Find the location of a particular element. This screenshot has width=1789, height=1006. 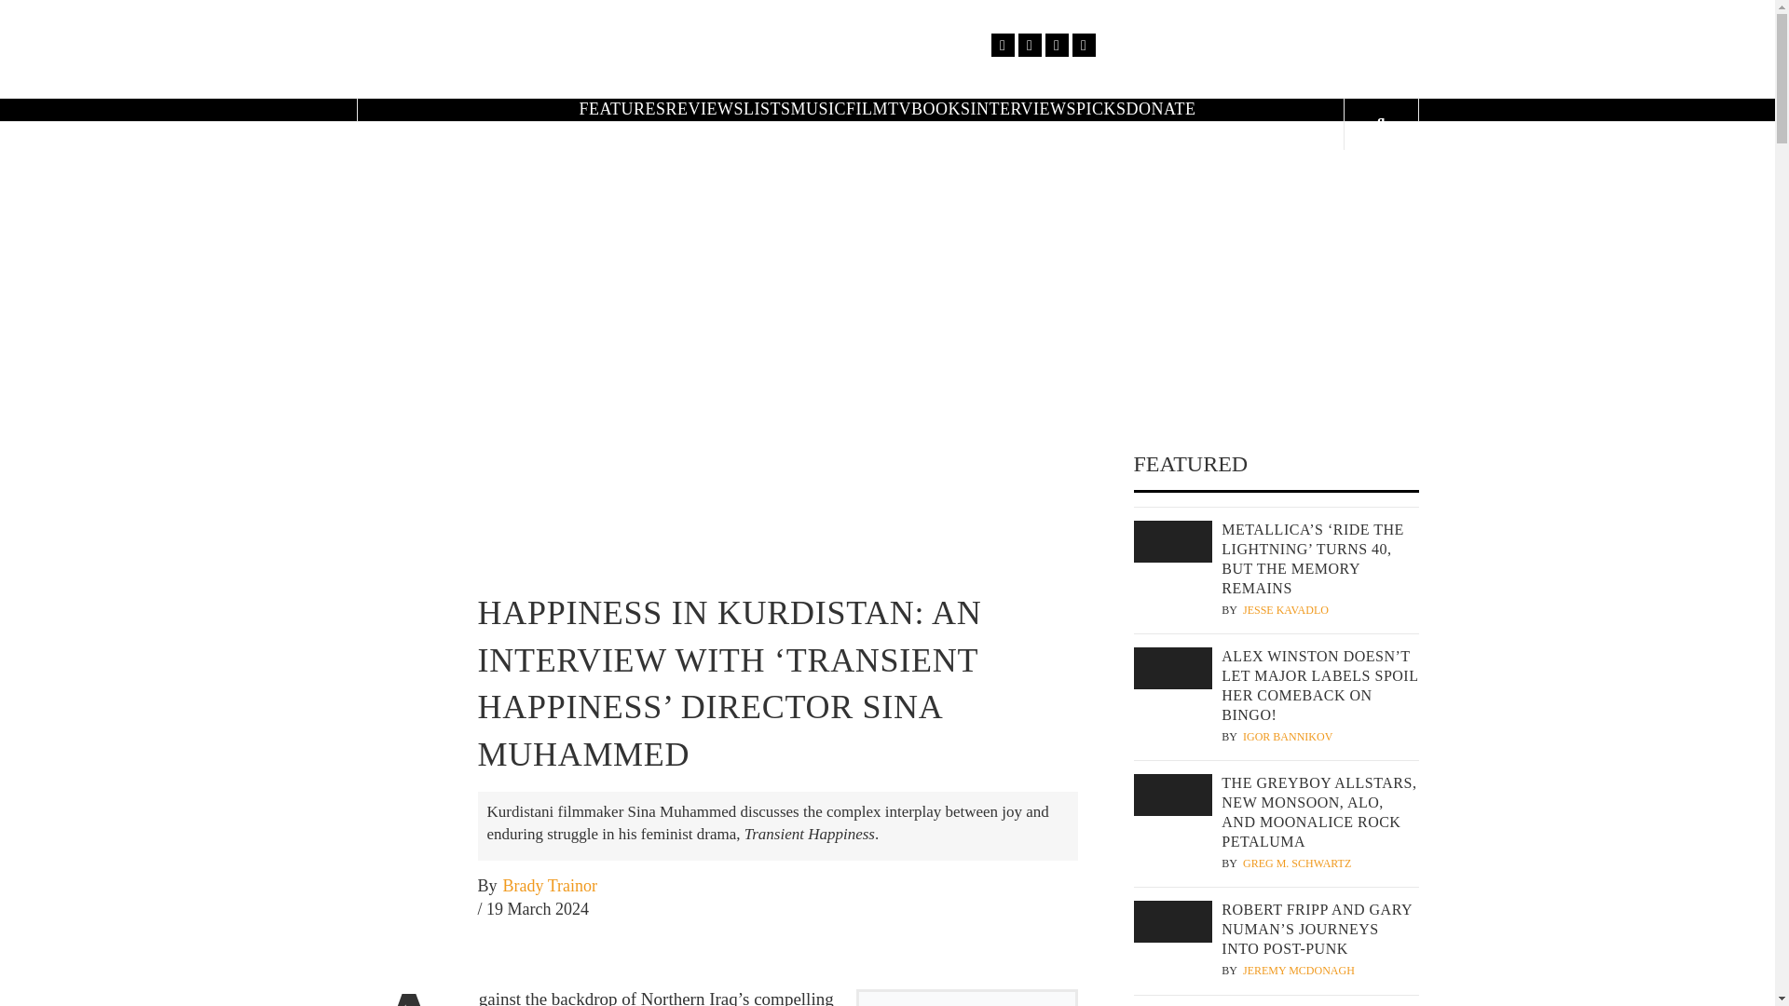

FILM is located at coordinates (867, 108).